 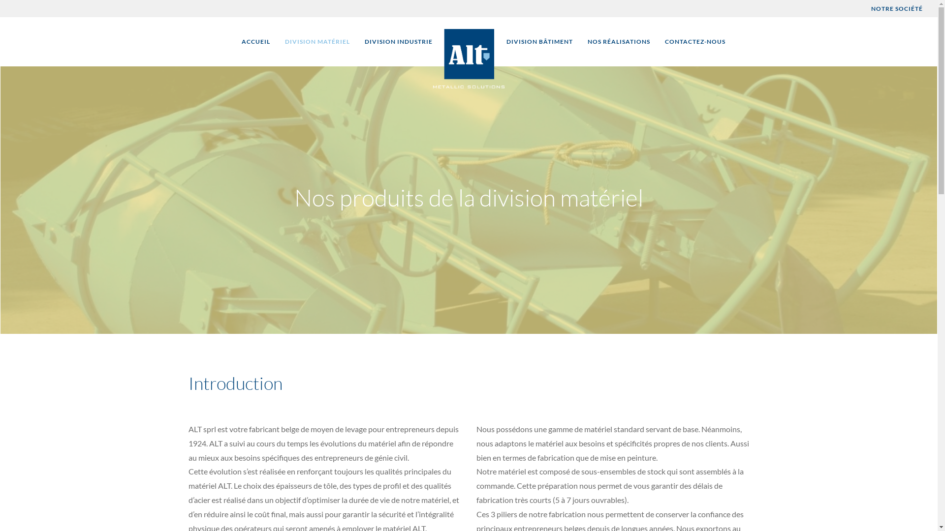 What do you see at coordinates (399, 42) in the screenshot?
I see `DIVISION INDUSTRIE` at bounding box center [399, 42].